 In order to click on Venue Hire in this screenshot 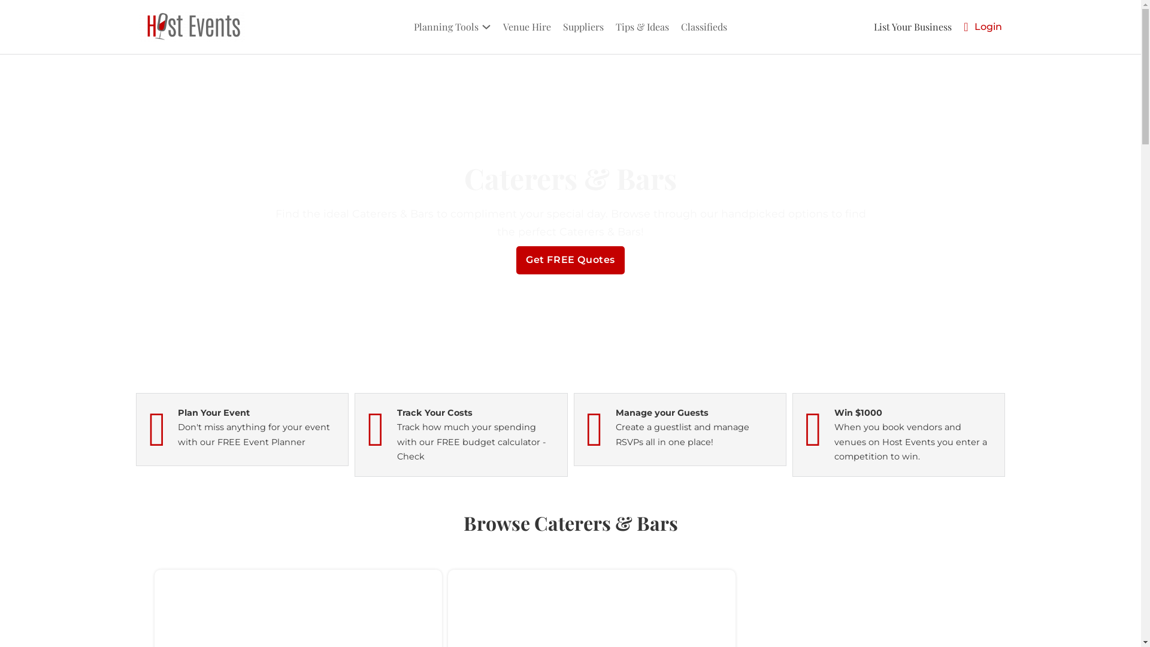, I will do `click(527, 26)`.